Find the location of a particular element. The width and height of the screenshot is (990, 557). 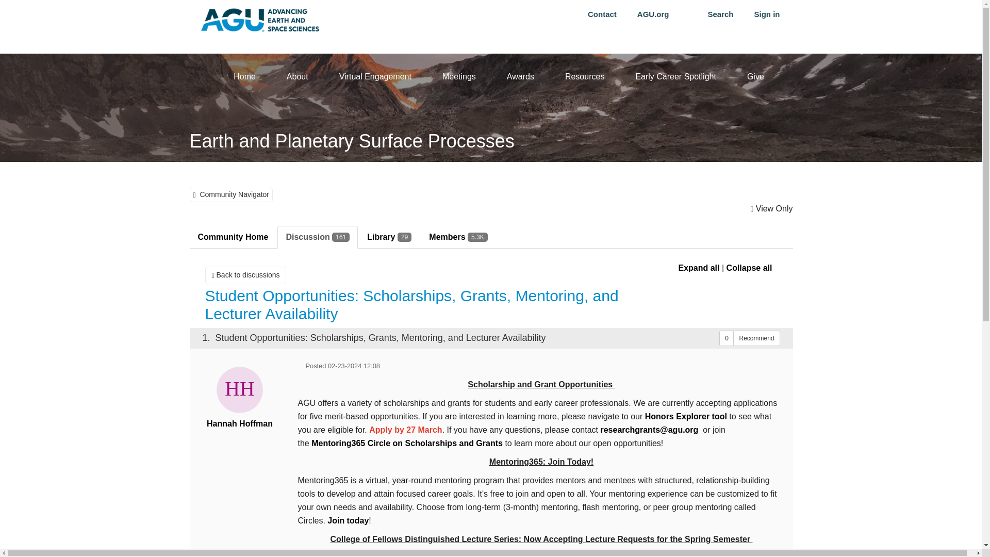

Search is located at coordinates (720, 14).